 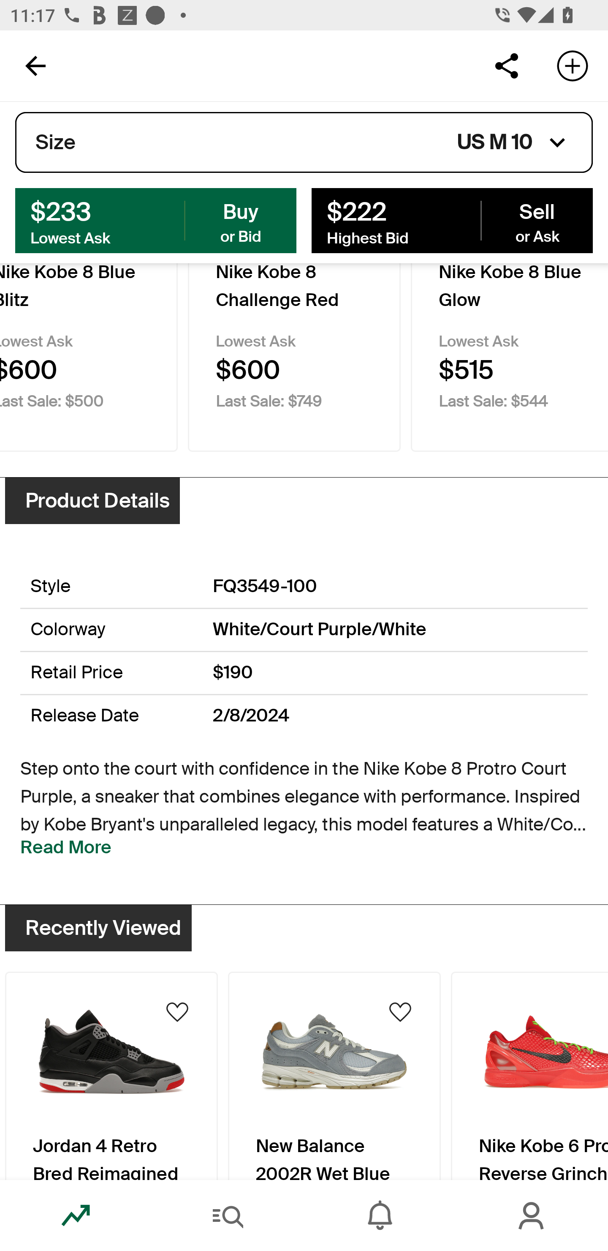 I want to click on Product Image Jordan 11 Retro DMP Gratitude (2023), so click(x=111, y=1077).